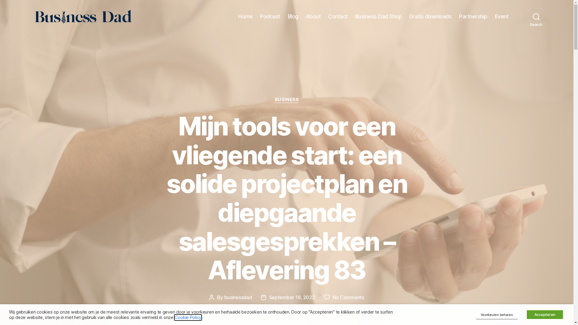 Image resolution: width=578 pixels, height=325 pixels. Describe the element at coordinates (245, 17) in the screenshot. I see `Home` at that location.